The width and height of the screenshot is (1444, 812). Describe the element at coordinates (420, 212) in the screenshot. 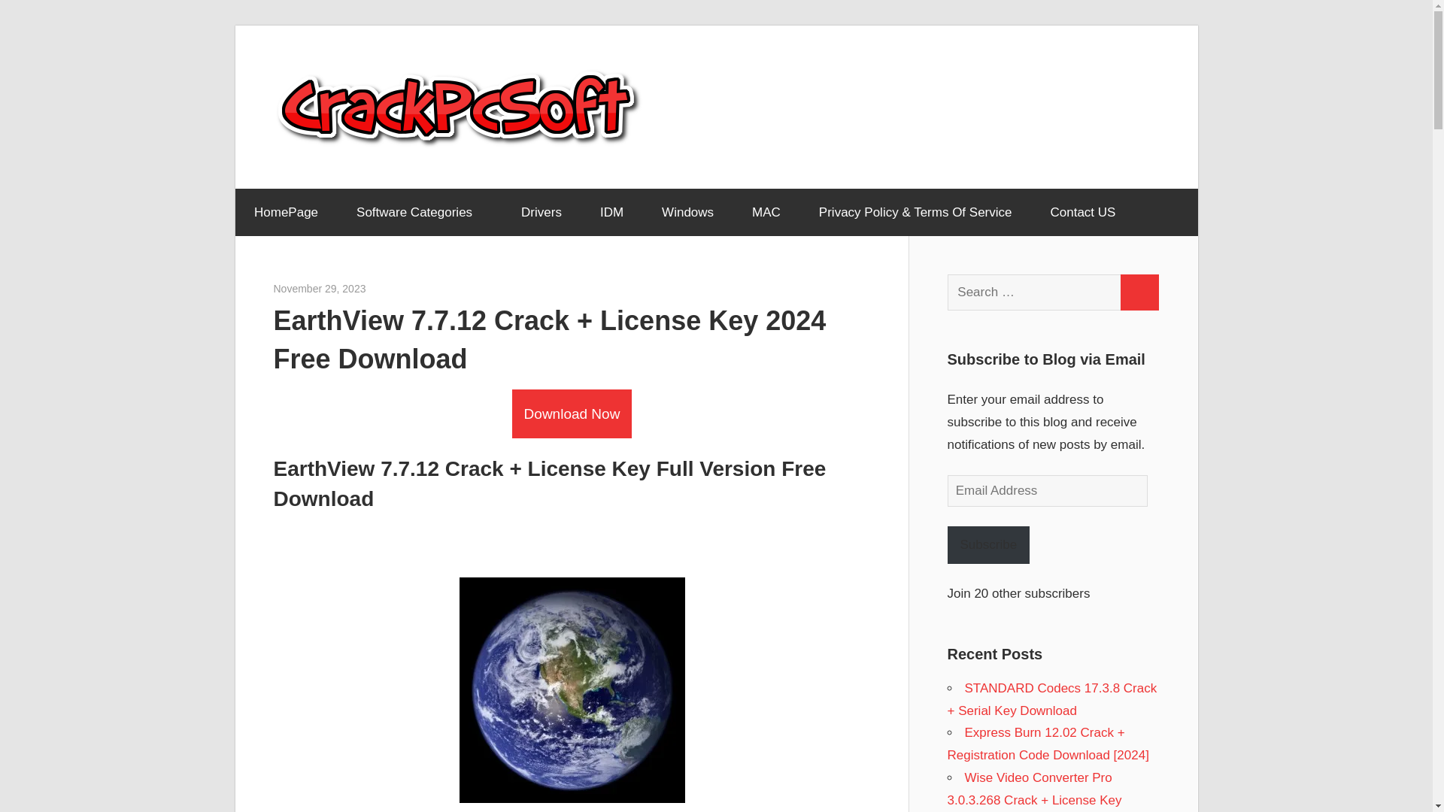

I see `Software Categories` at that location.